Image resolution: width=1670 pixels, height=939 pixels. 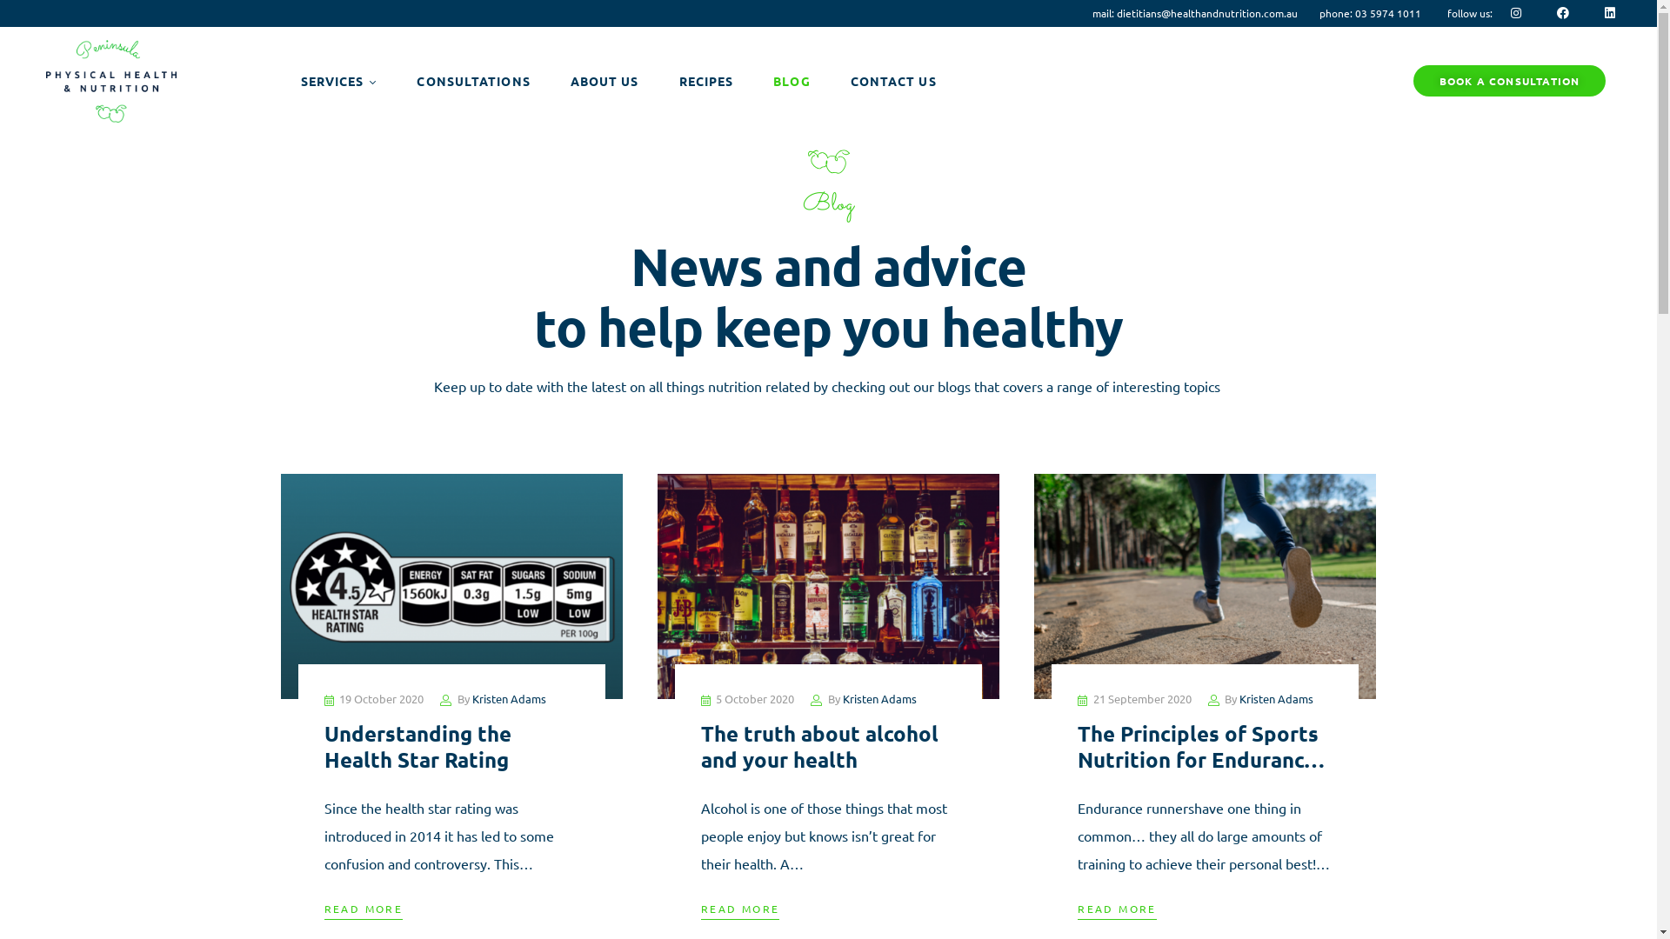 I want to click on 21 September 2020, so click(x=1143, y=699).